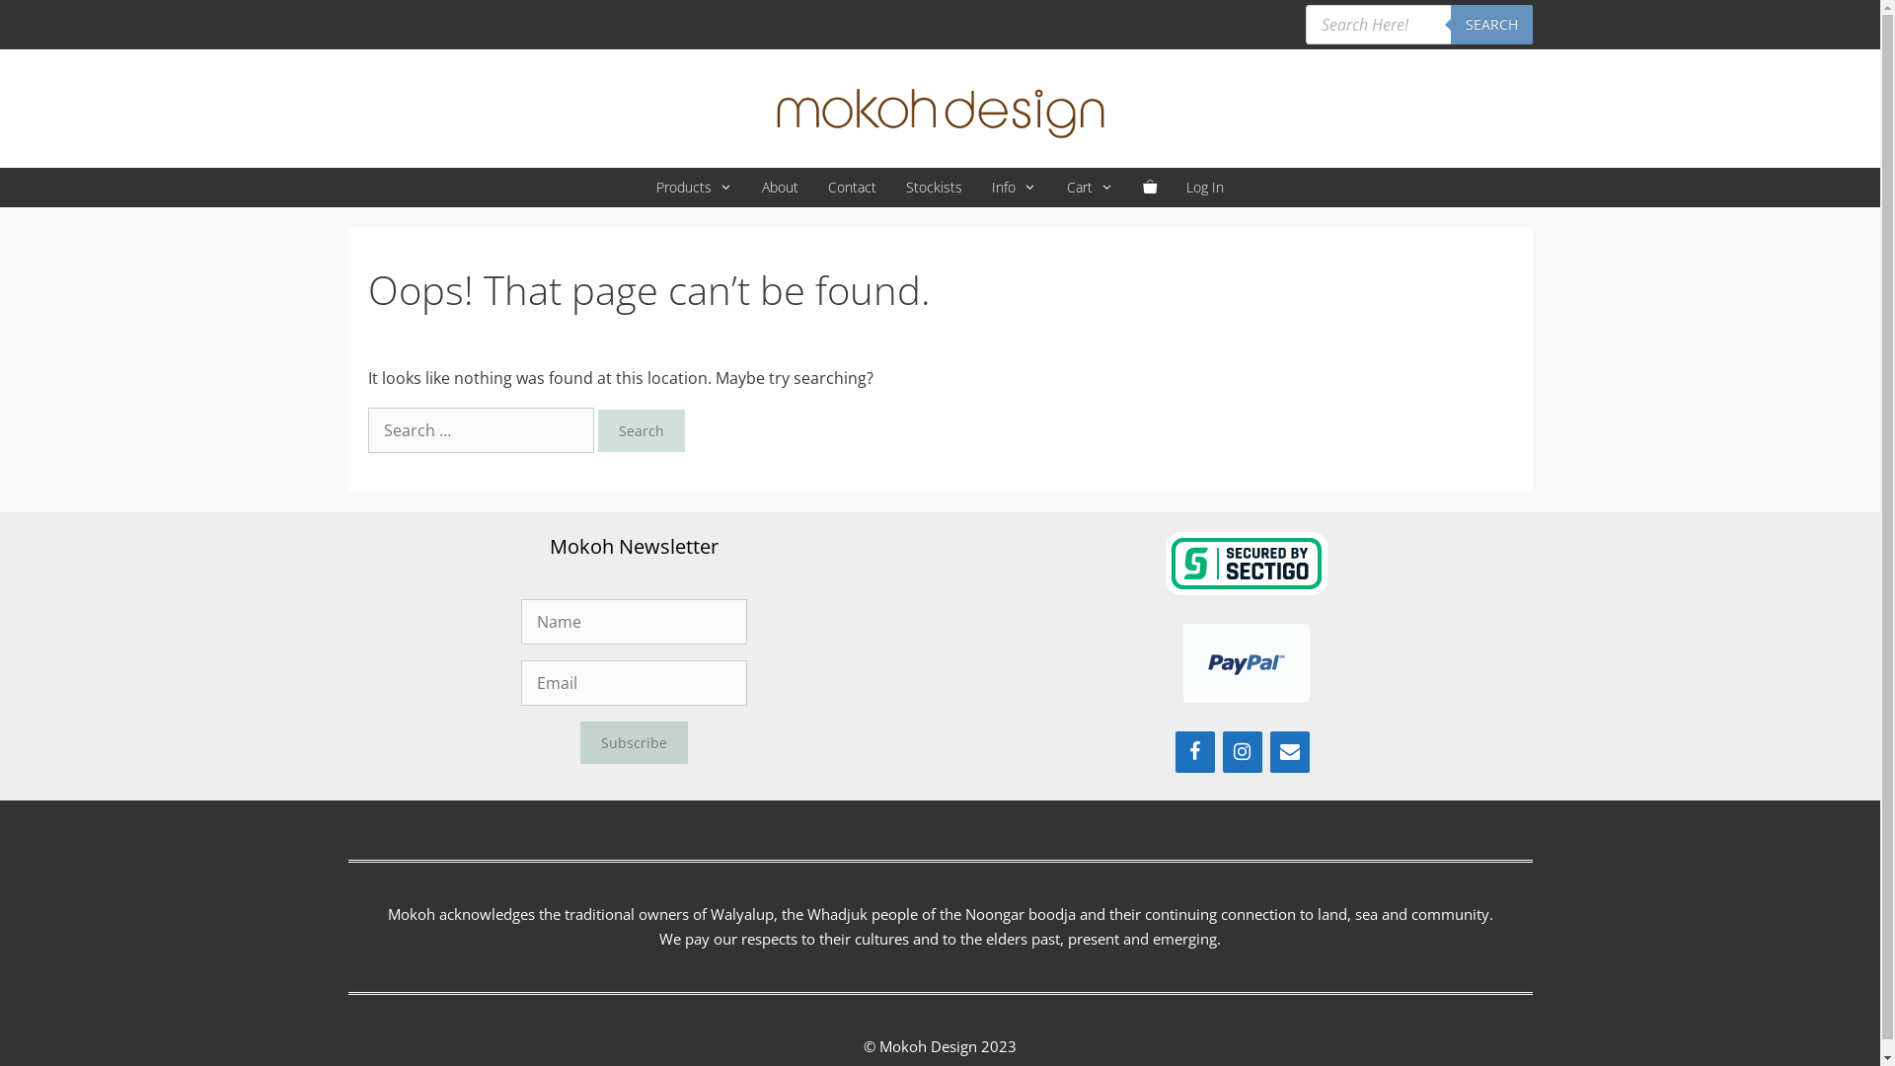  I want to click on Contact, so click(1289, 752).